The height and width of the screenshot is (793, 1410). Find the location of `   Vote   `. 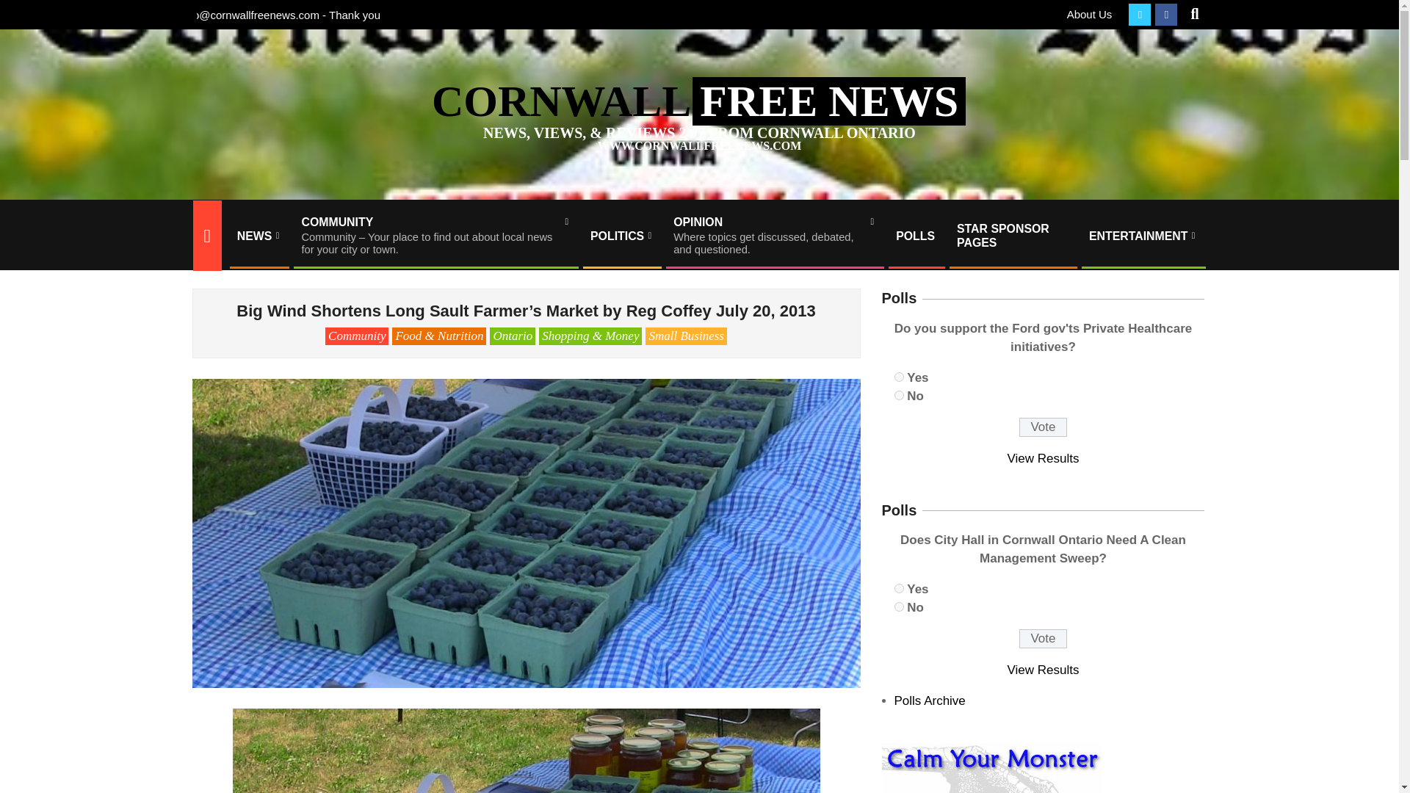

   Vote    is located at coordinates (1043, 427).